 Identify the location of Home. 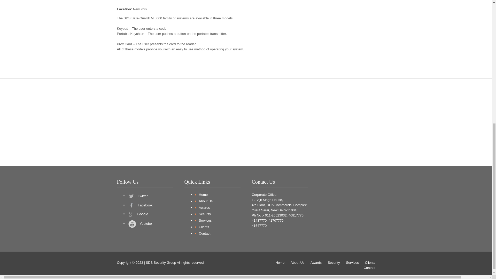
(203, 195).